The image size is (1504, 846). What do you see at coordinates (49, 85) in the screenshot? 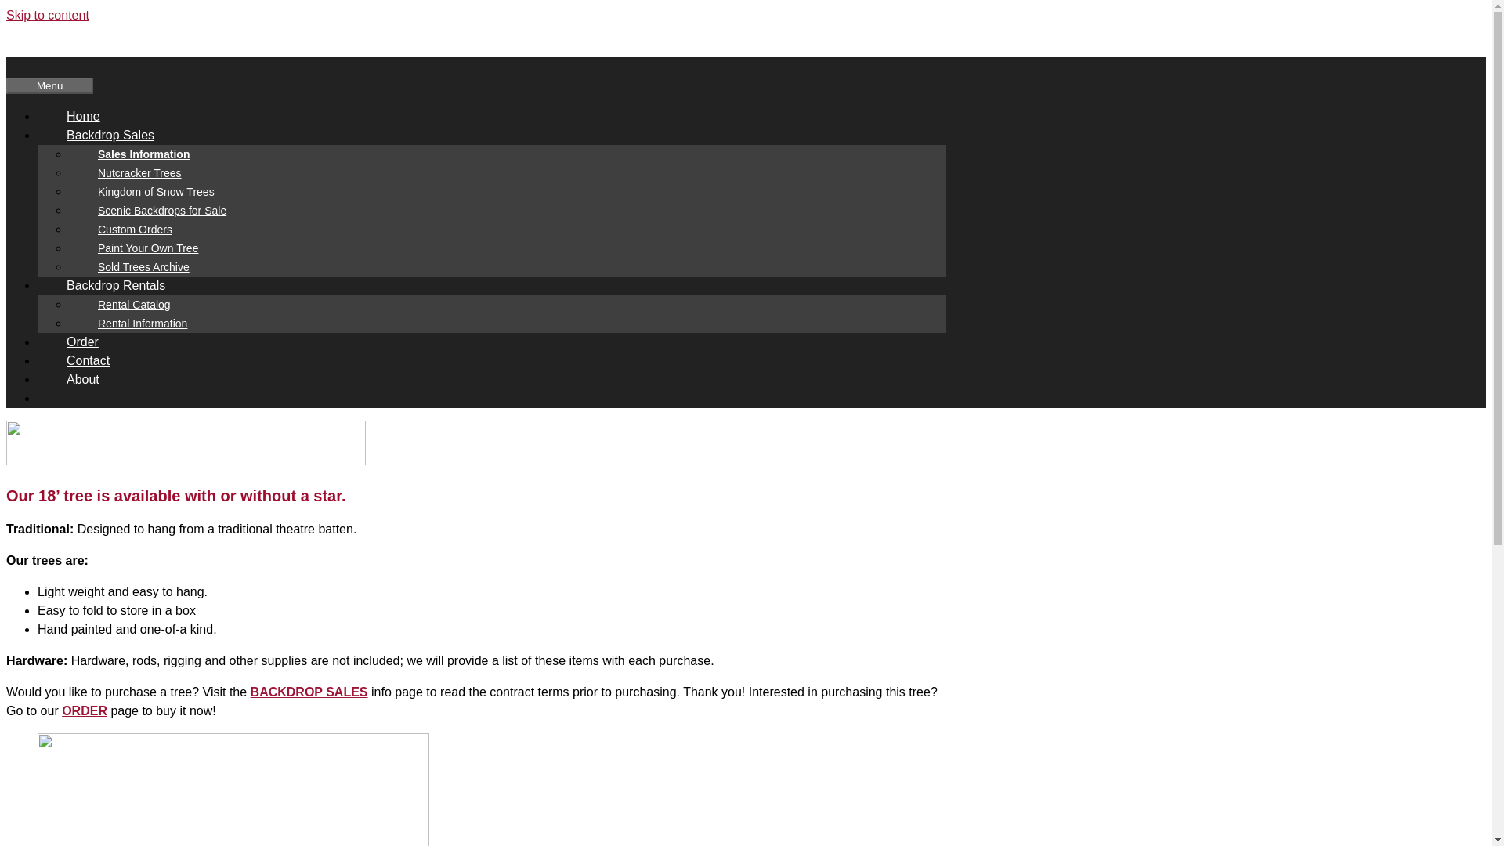
I see `Menu` at bounding box center [49, 85].